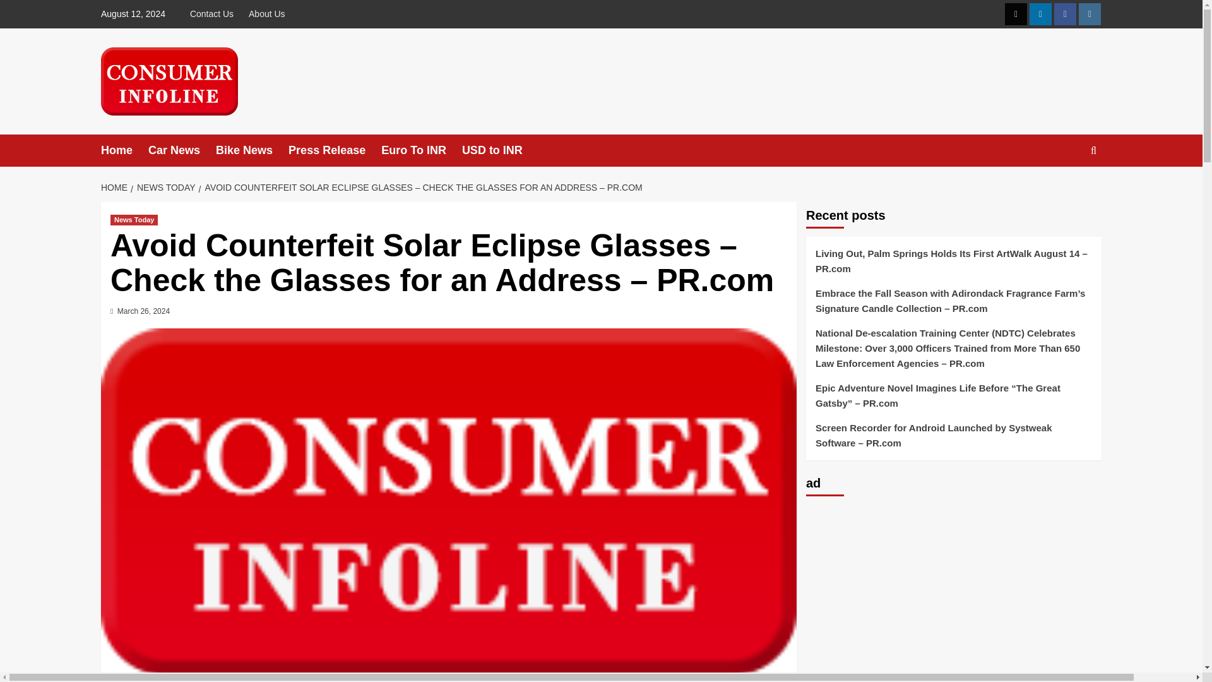 The height and width of the screenshot is (682, 1212). I want to click on Linkedin, so click(1040, 14).